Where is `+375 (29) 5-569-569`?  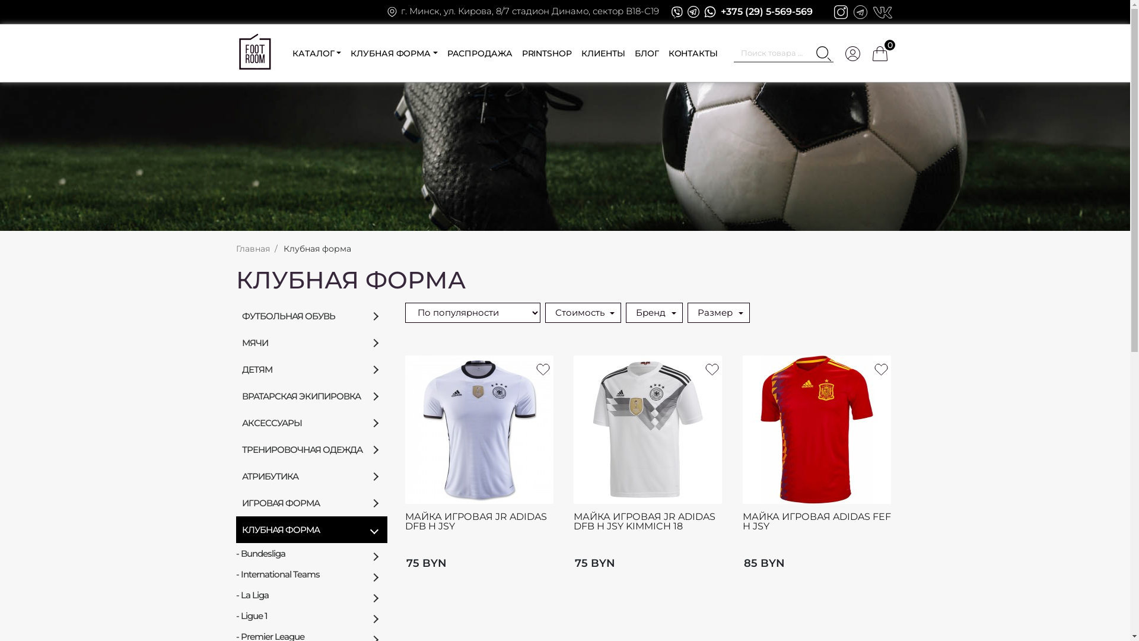 +375 (29) 5-569-569 is located at coordinates (766, 12).